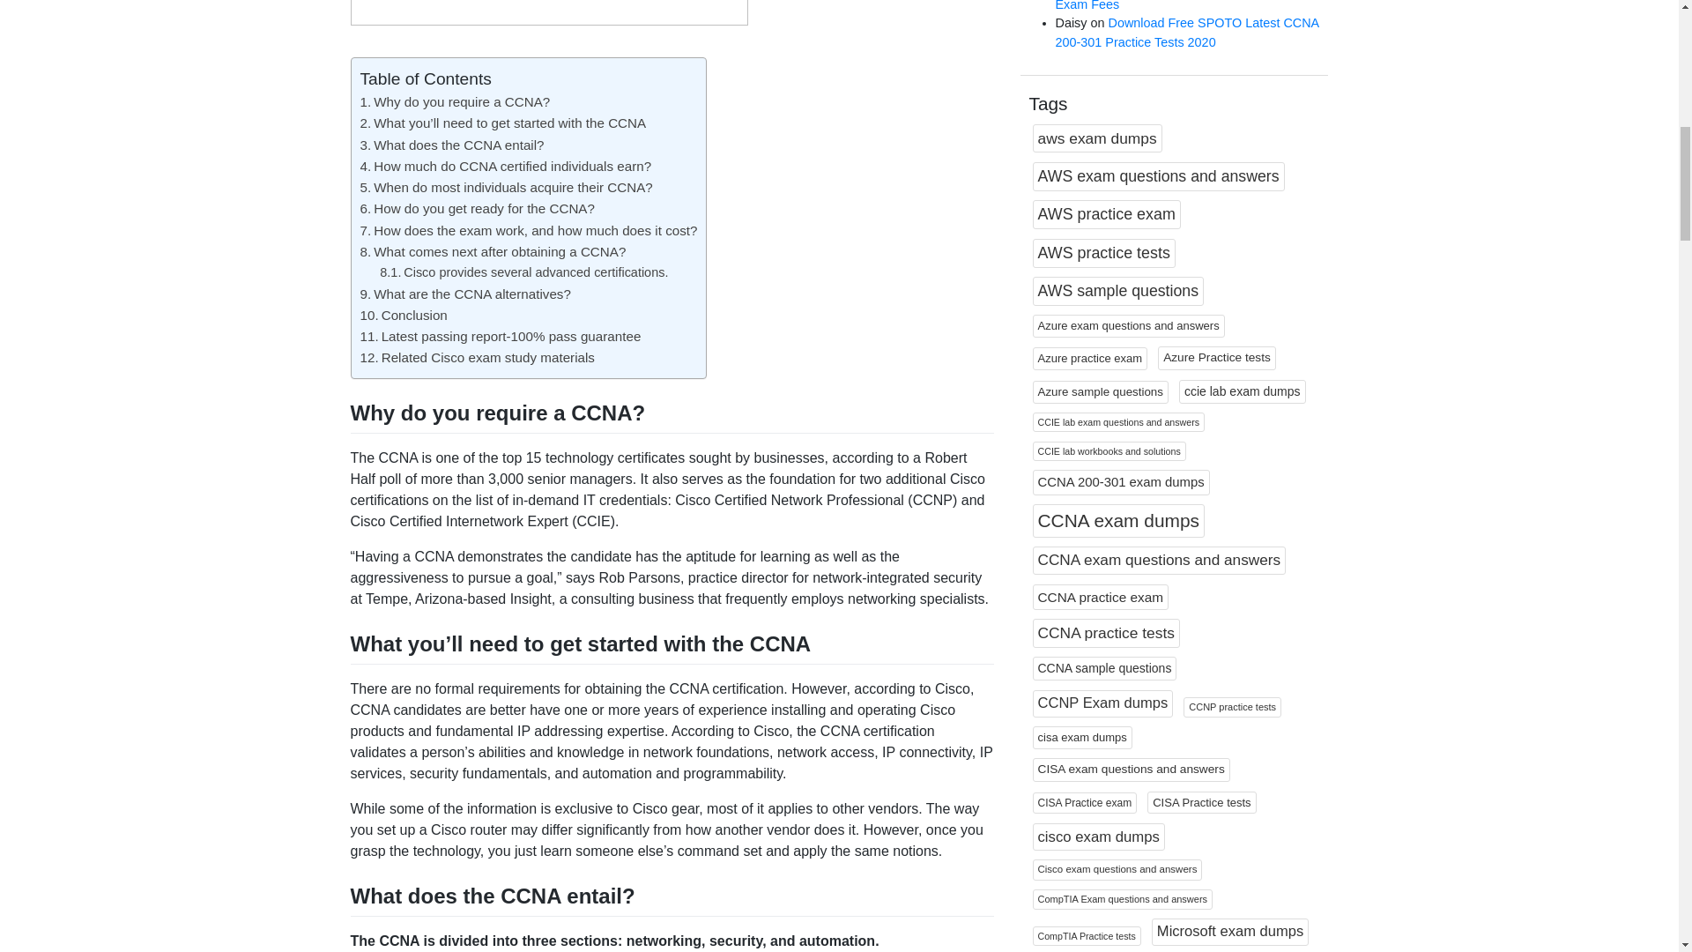 The height and width of the screenshot is (952, 1692). Describe the element at coordinates (455, 101) in the screenshot. I see `Why do you require a CCNA?` at that location.